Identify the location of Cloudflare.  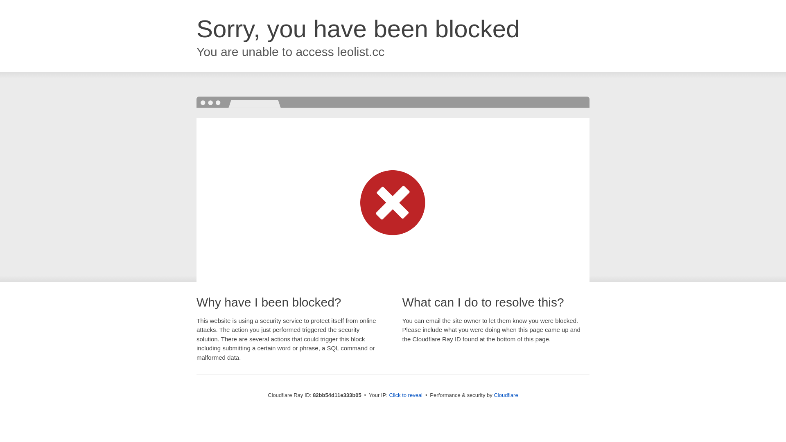
(506, 395).